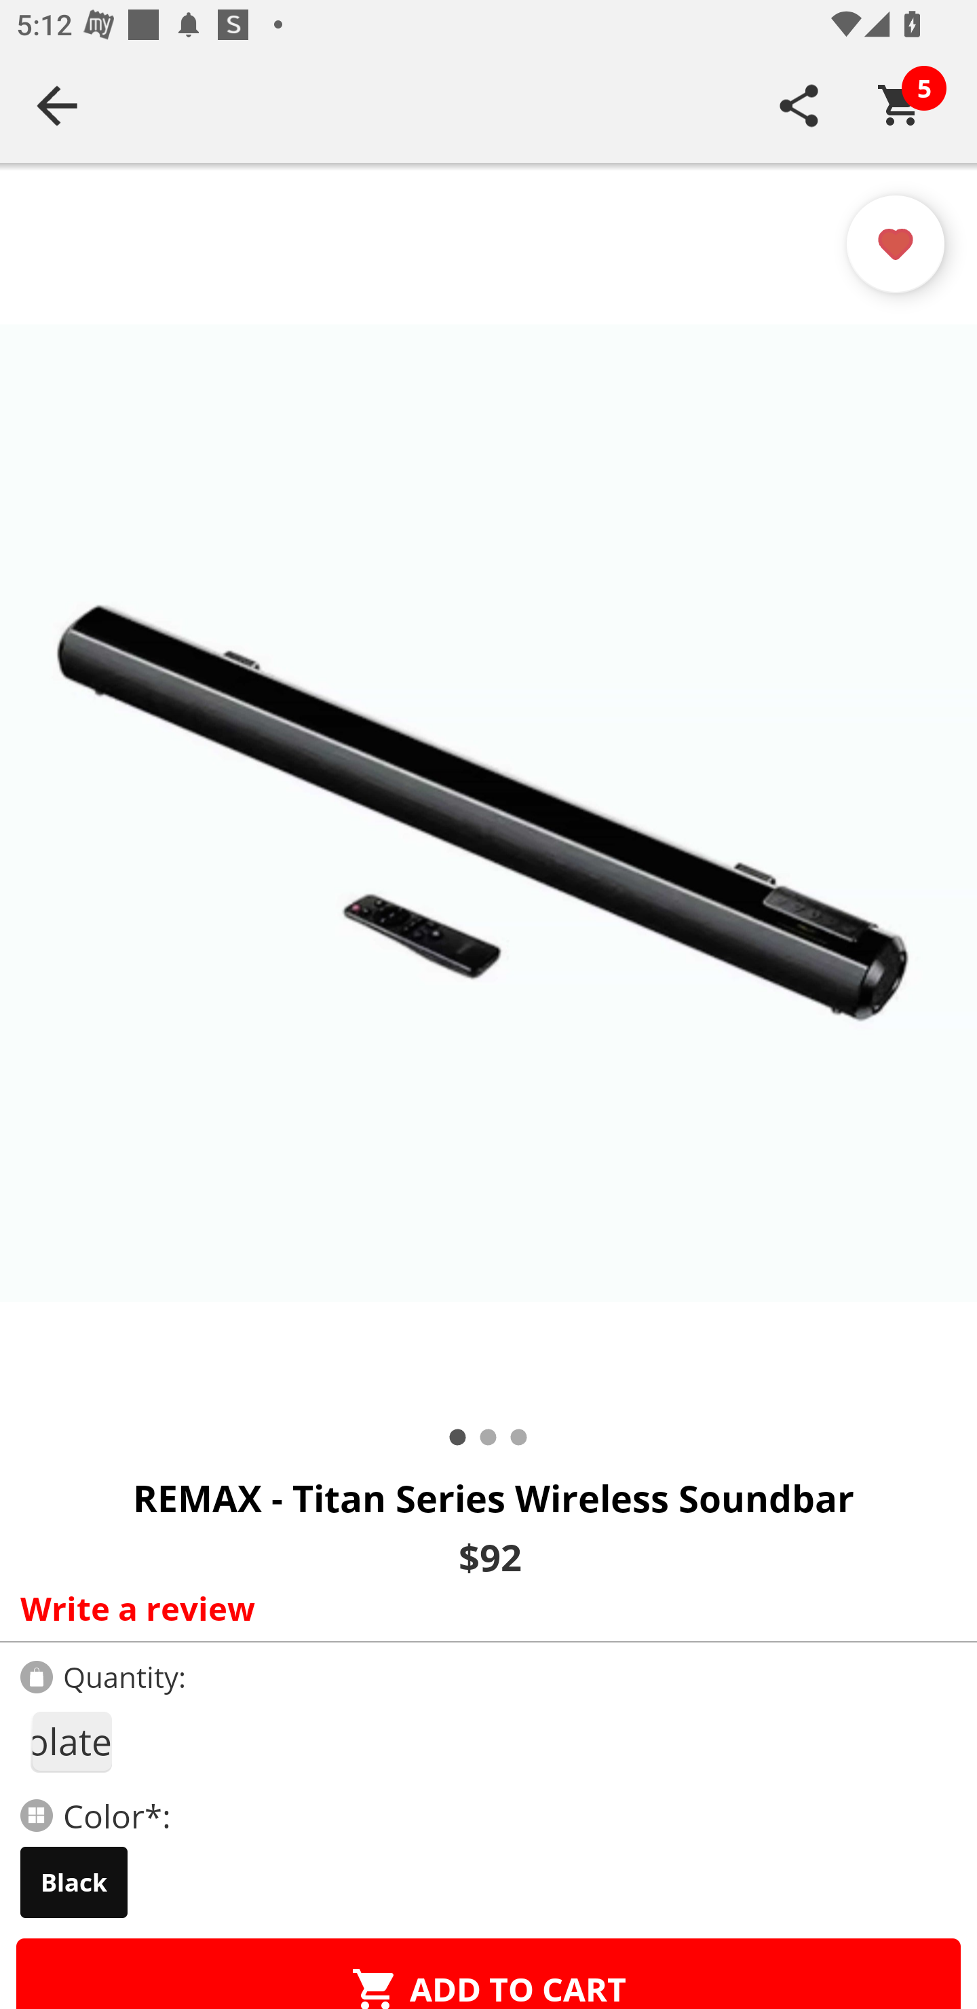 Image resolution: width=977 pixels, height=2009 pixels. What do you see at coordinates (488, 1974) in the screenshot?
I see `ADD TO CART` at bounding box center [488, 1974].